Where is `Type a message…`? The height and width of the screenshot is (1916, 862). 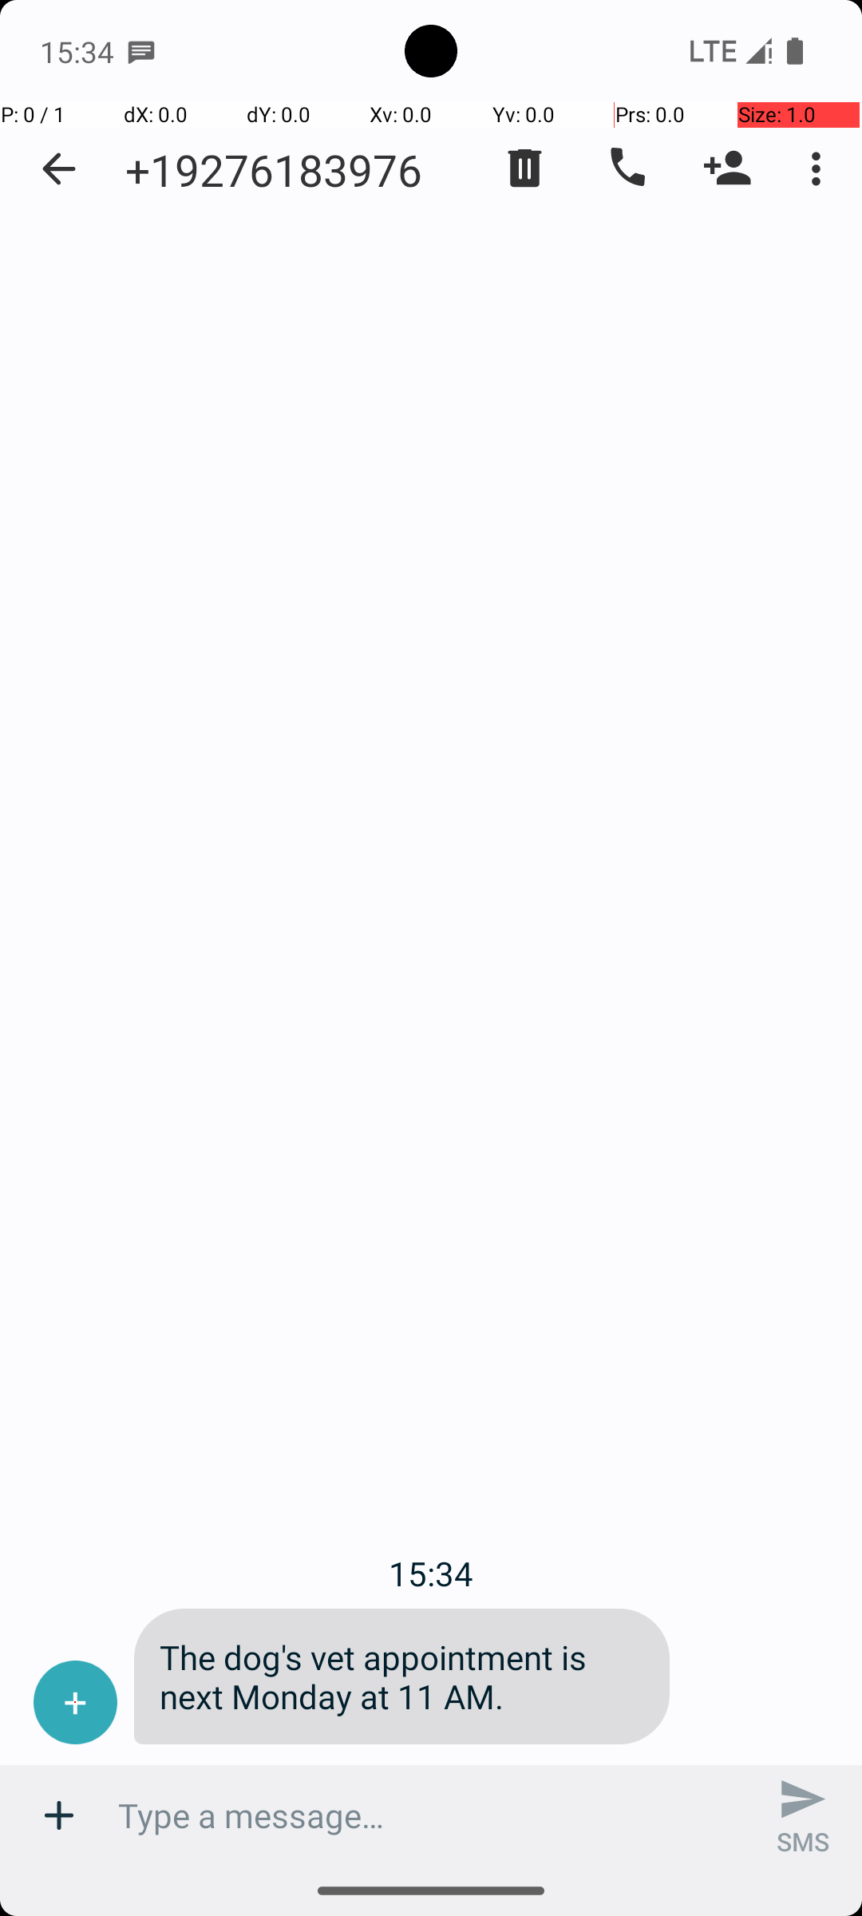
Type a message… is located at coordinates (431, 1815).